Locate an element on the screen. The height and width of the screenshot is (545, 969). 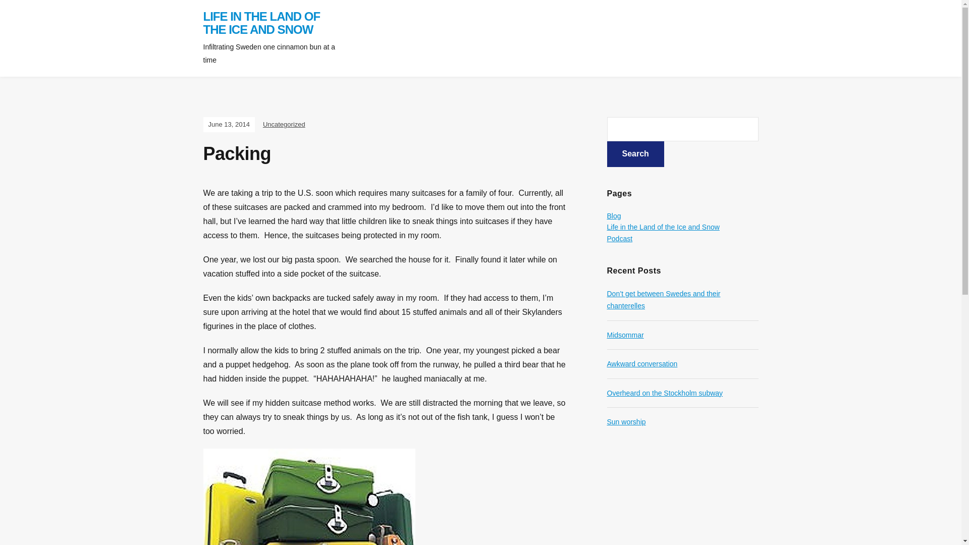
LIFE IN THE LAND OF THE ICE AND SNOW is located at coordinates (261, 23).